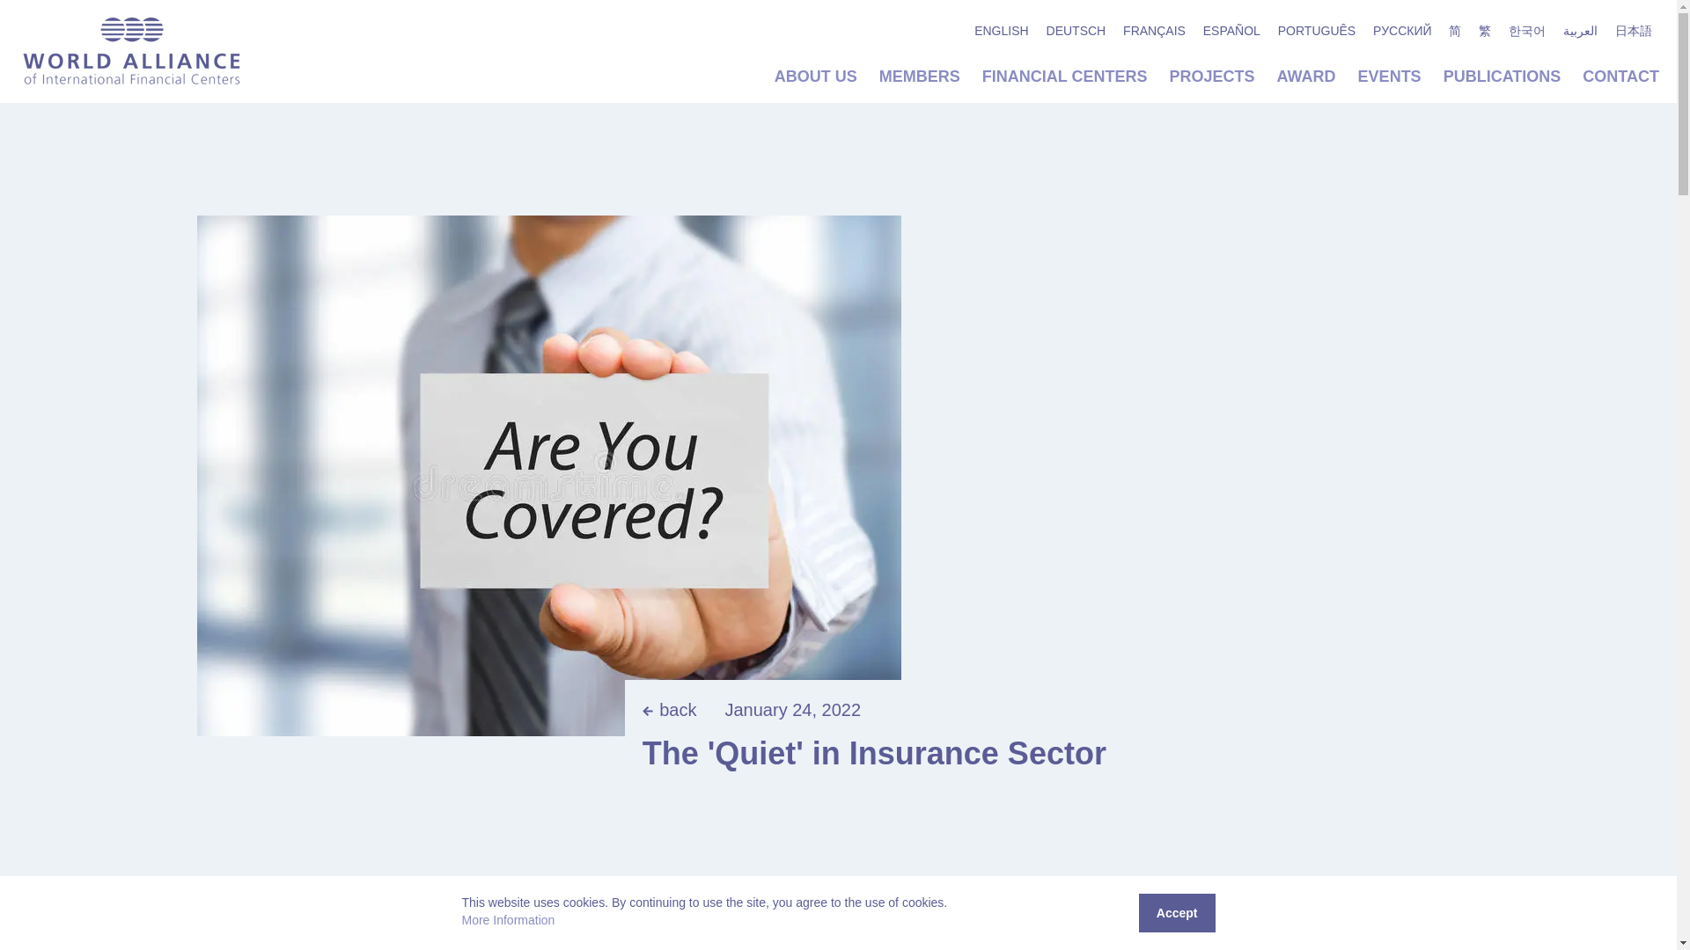 The width and height of the screenshot is (1690, 950). I want to click on MEMBERS, so click(919, 76).